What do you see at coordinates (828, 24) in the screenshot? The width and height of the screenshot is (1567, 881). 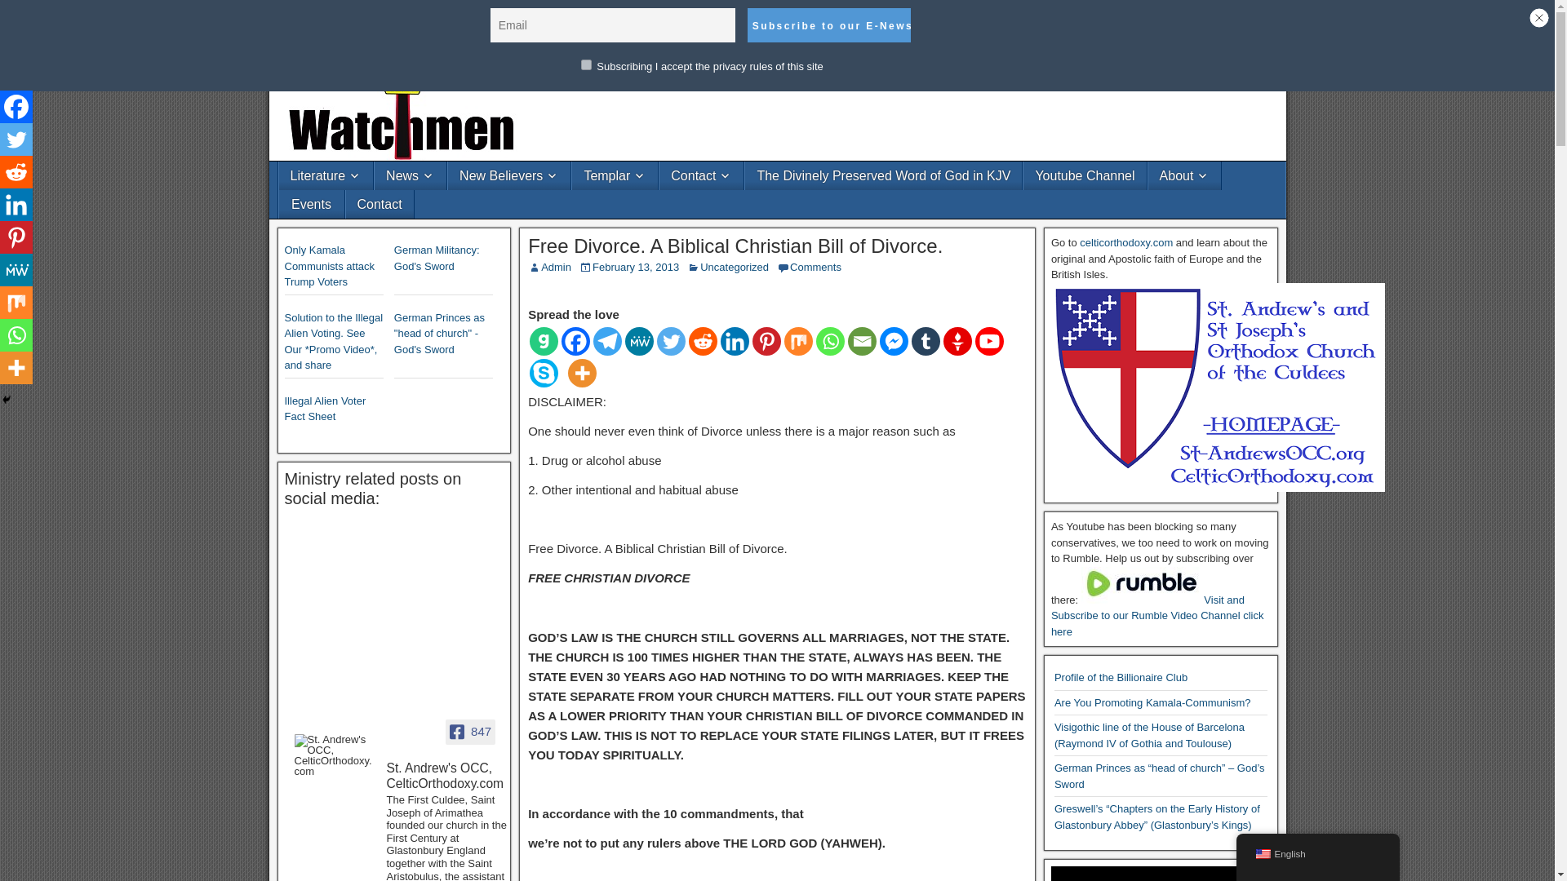 I see `Subscribe to our E-Newsletter!` at bounding box center [828, 24].